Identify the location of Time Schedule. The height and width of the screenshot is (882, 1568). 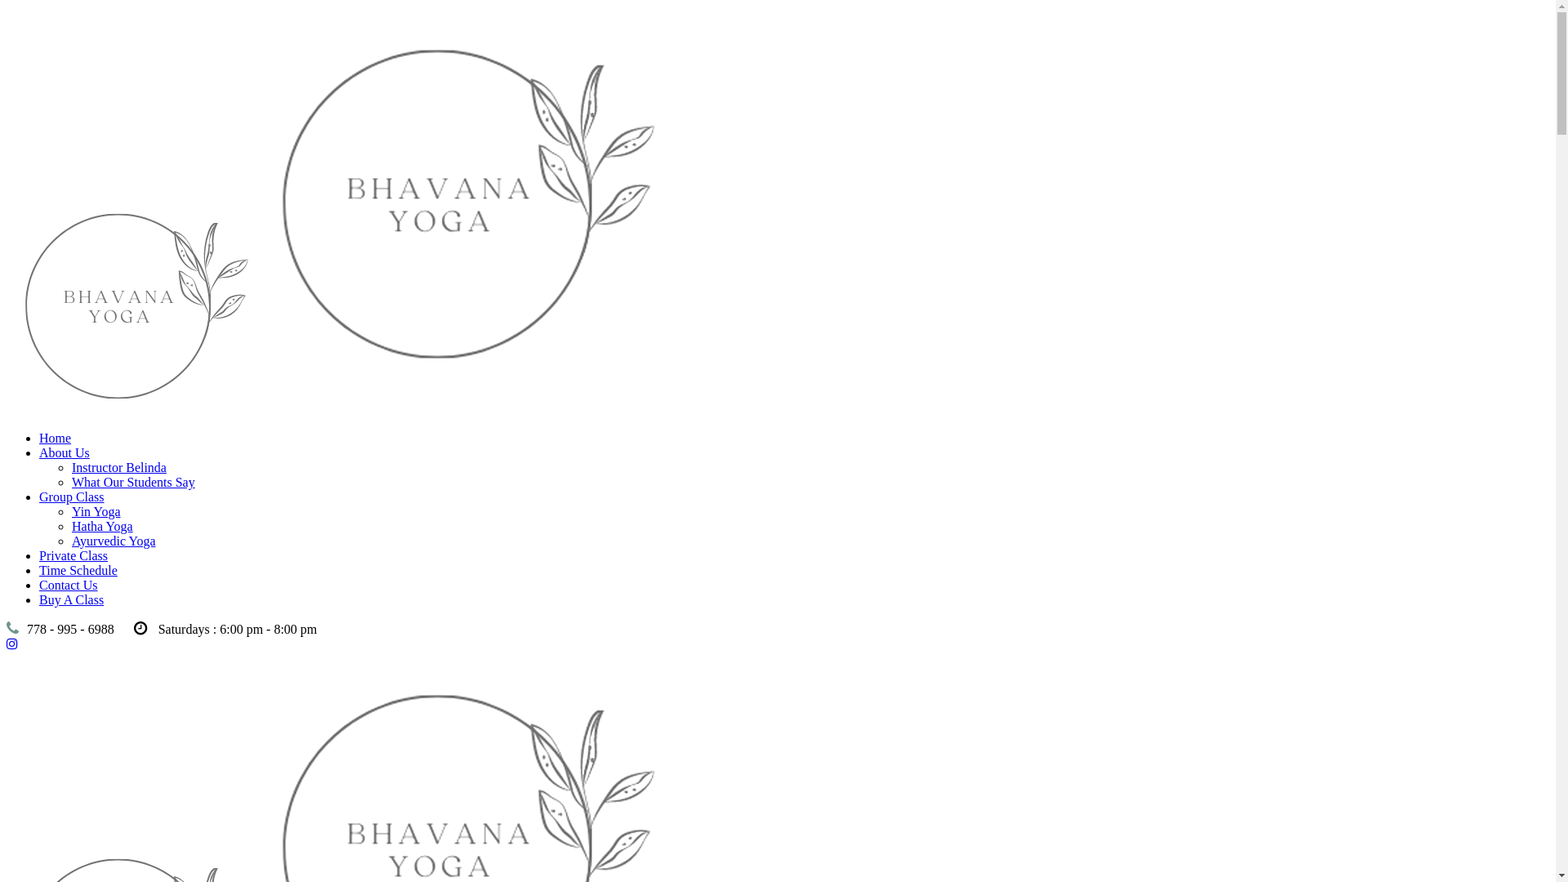
(78, 570).